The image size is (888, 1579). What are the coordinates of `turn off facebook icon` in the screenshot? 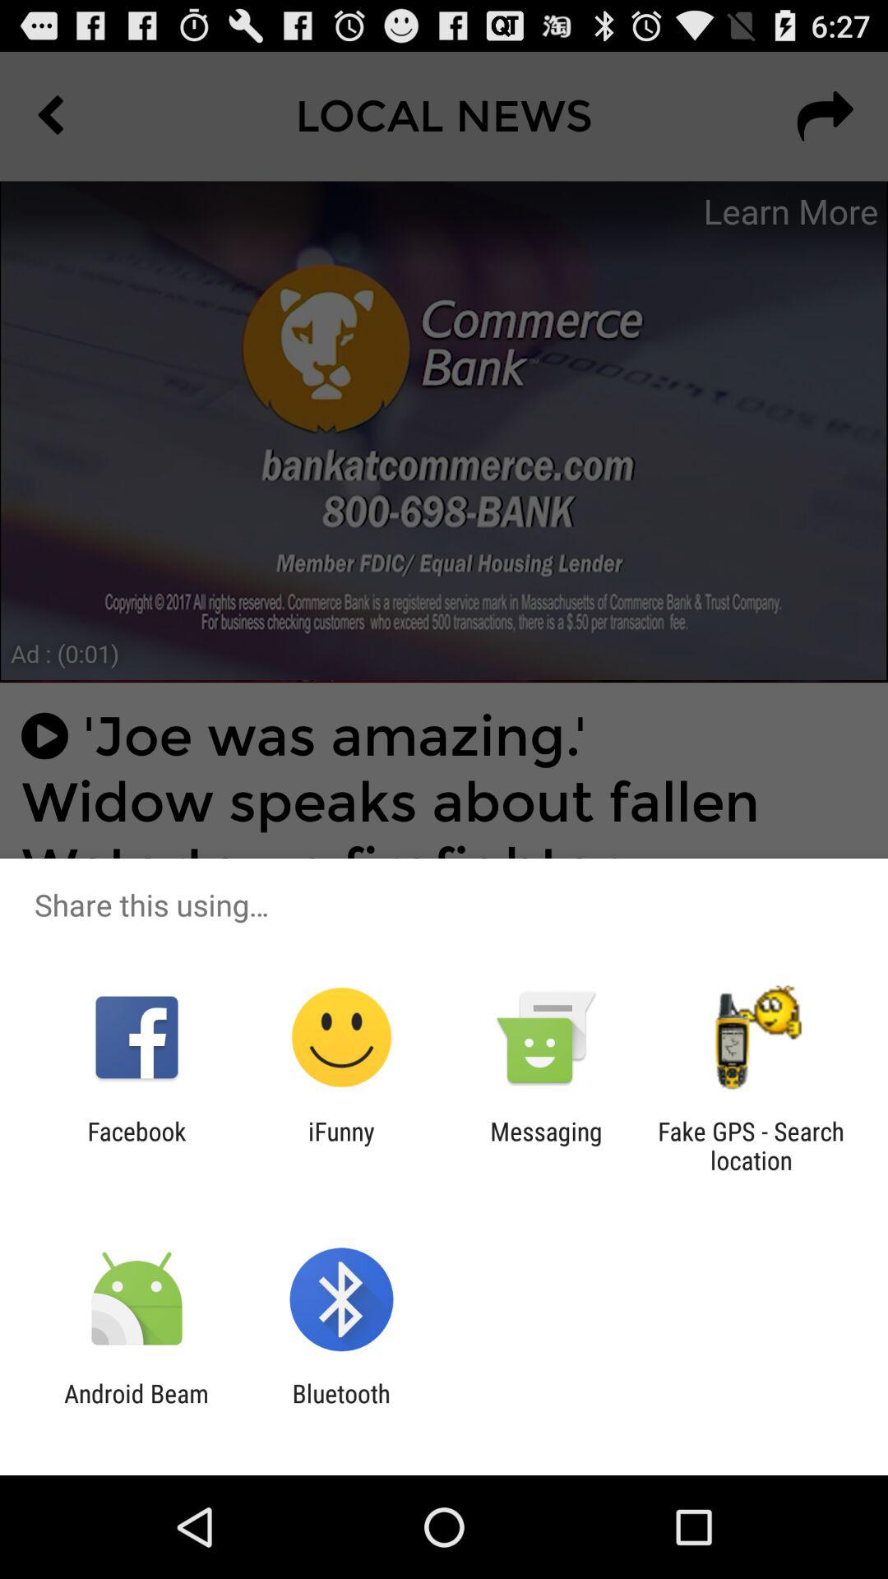 It's located at (136, 1146).